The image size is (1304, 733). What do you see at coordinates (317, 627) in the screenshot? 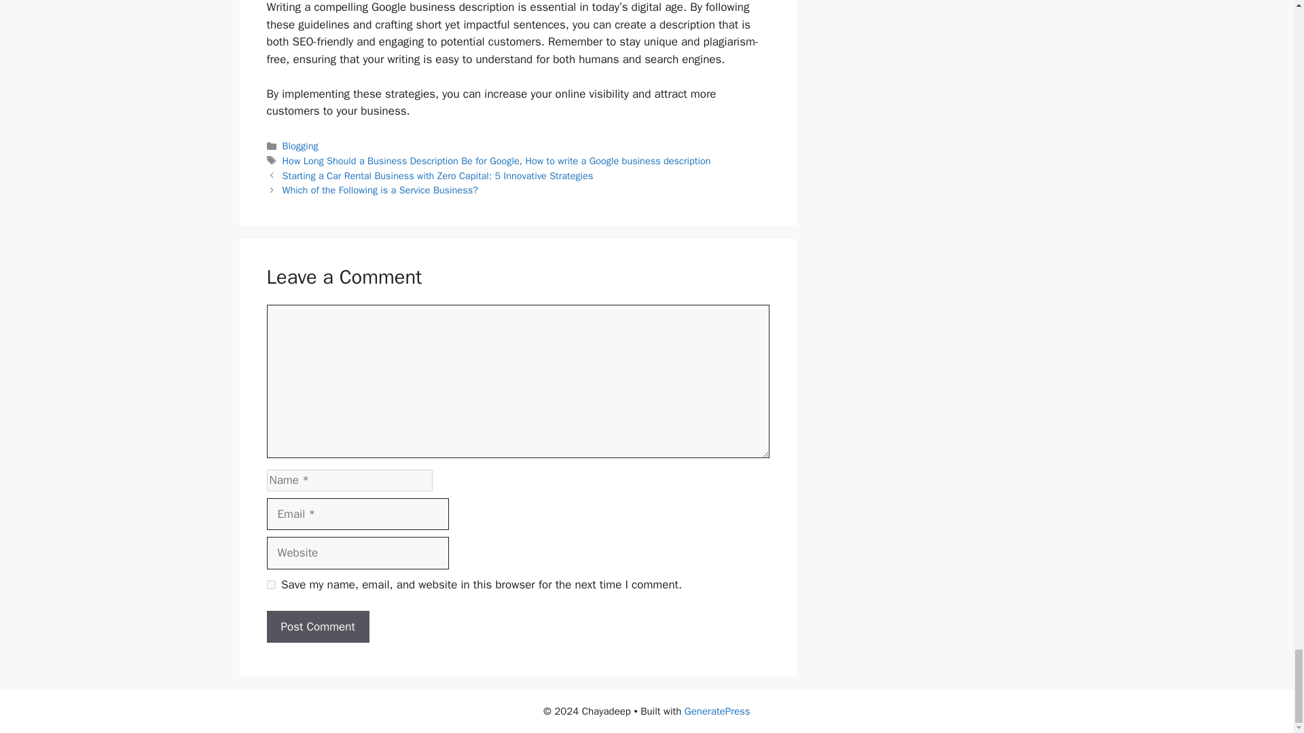
I see `Post Comment` at bounding box center [317, 627].